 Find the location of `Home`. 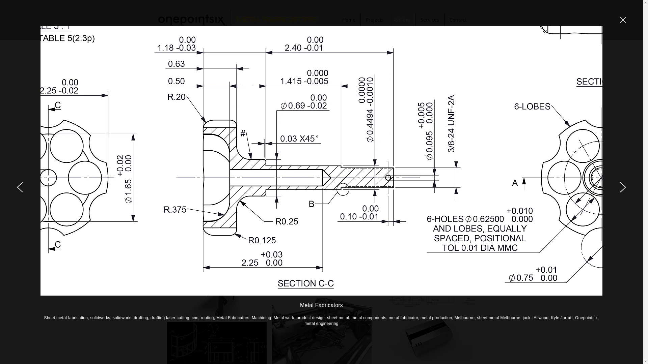

Home is located at coordinates (348, 20).